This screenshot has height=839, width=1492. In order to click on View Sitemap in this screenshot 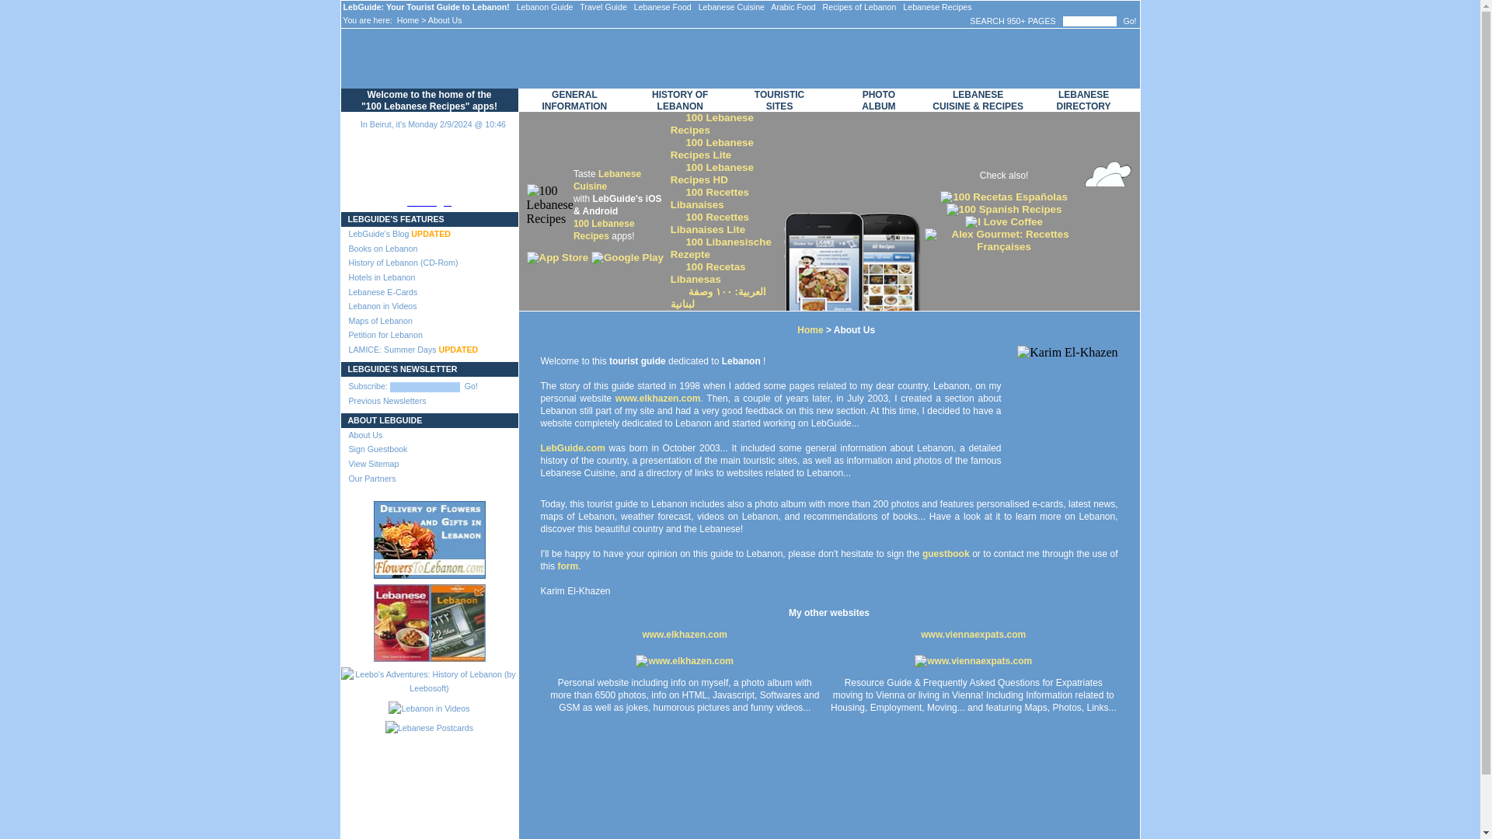, I will do `click(429, 463)`.